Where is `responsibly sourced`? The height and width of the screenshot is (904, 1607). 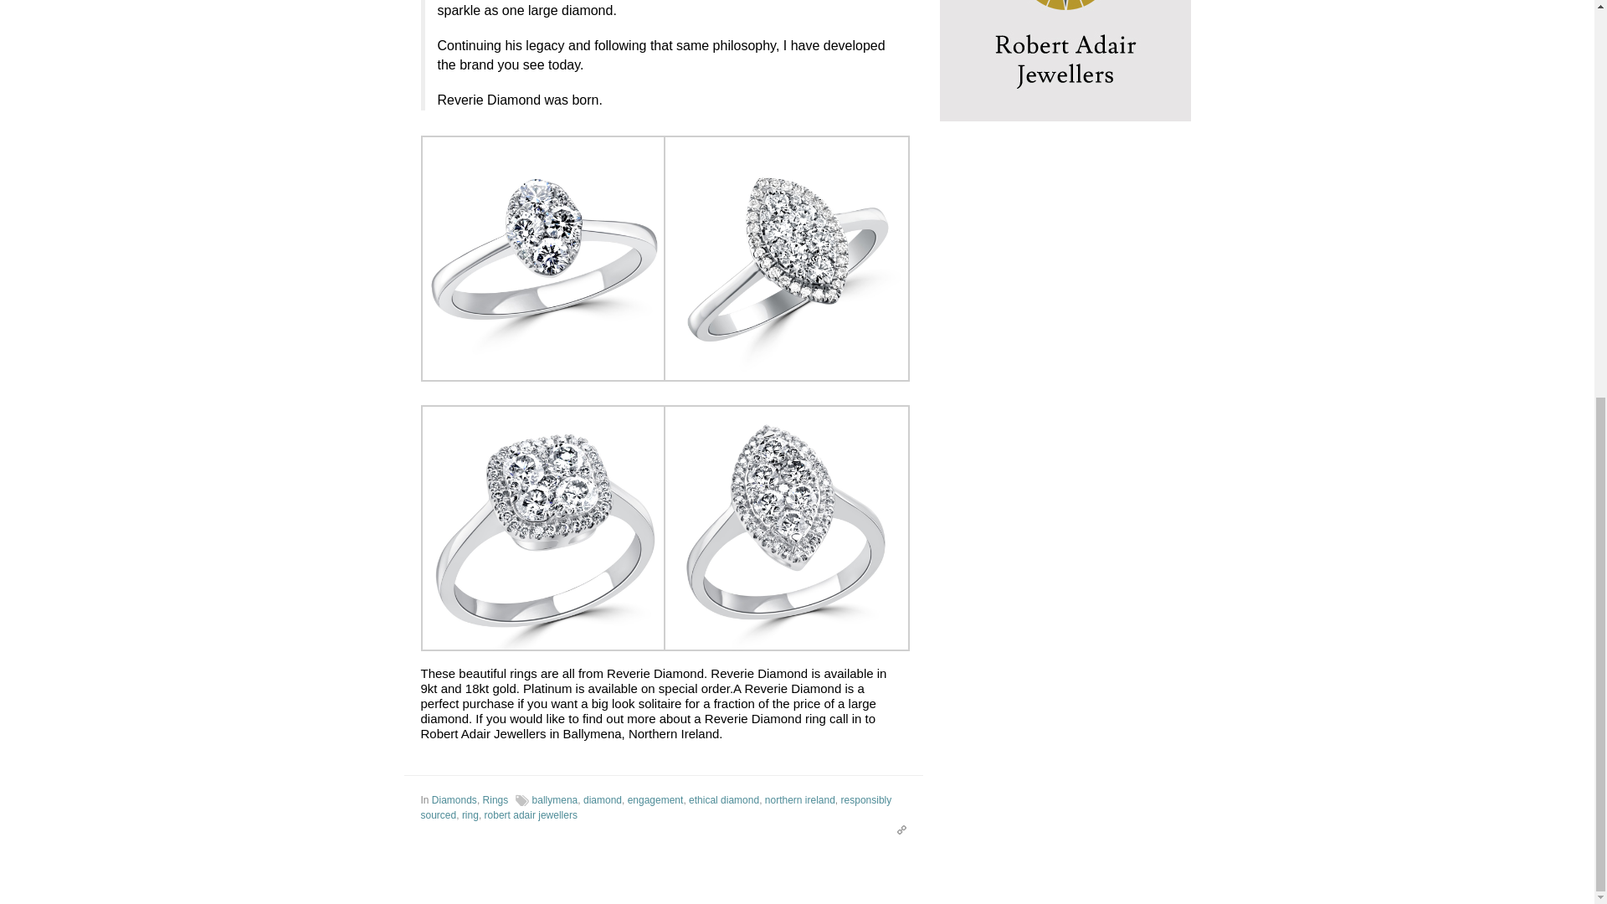 responsibly sourced is located at coordinates (655, 807).